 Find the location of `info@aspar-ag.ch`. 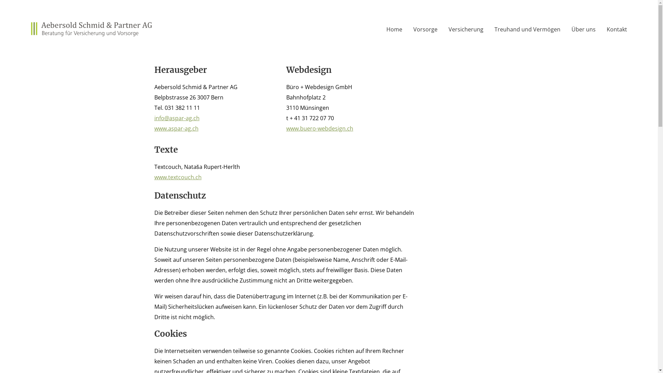

info@aspar-ag.ch is located at coordinates (177, 118).